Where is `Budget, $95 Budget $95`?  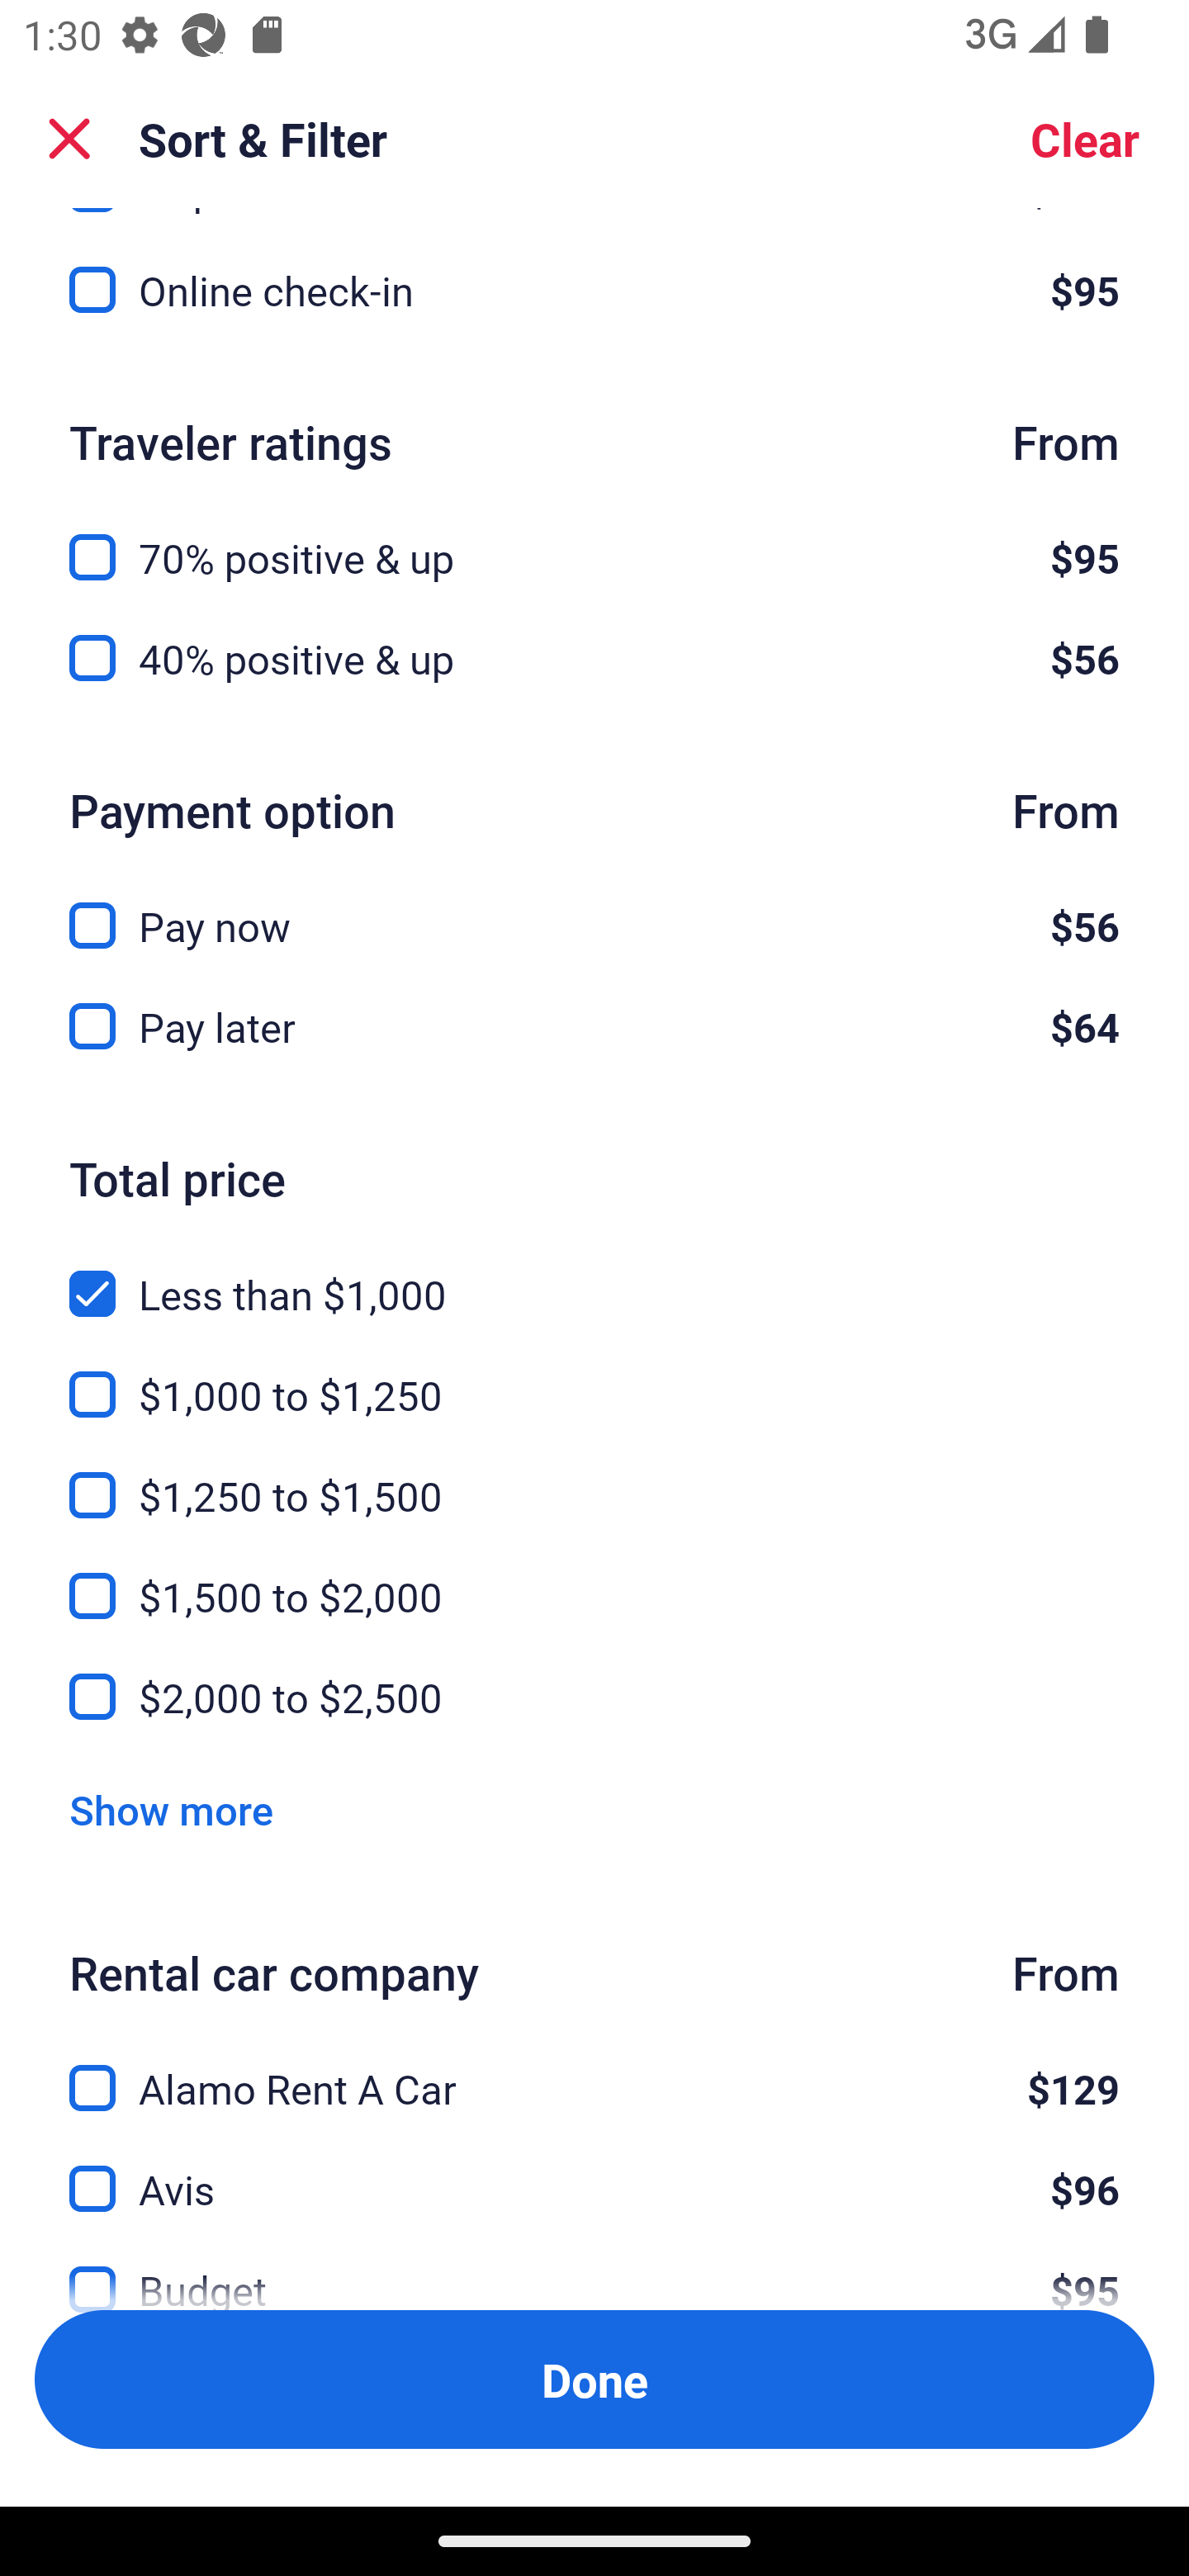 Budget, $95 Budget $95 is located at coordinates (594, 2266).